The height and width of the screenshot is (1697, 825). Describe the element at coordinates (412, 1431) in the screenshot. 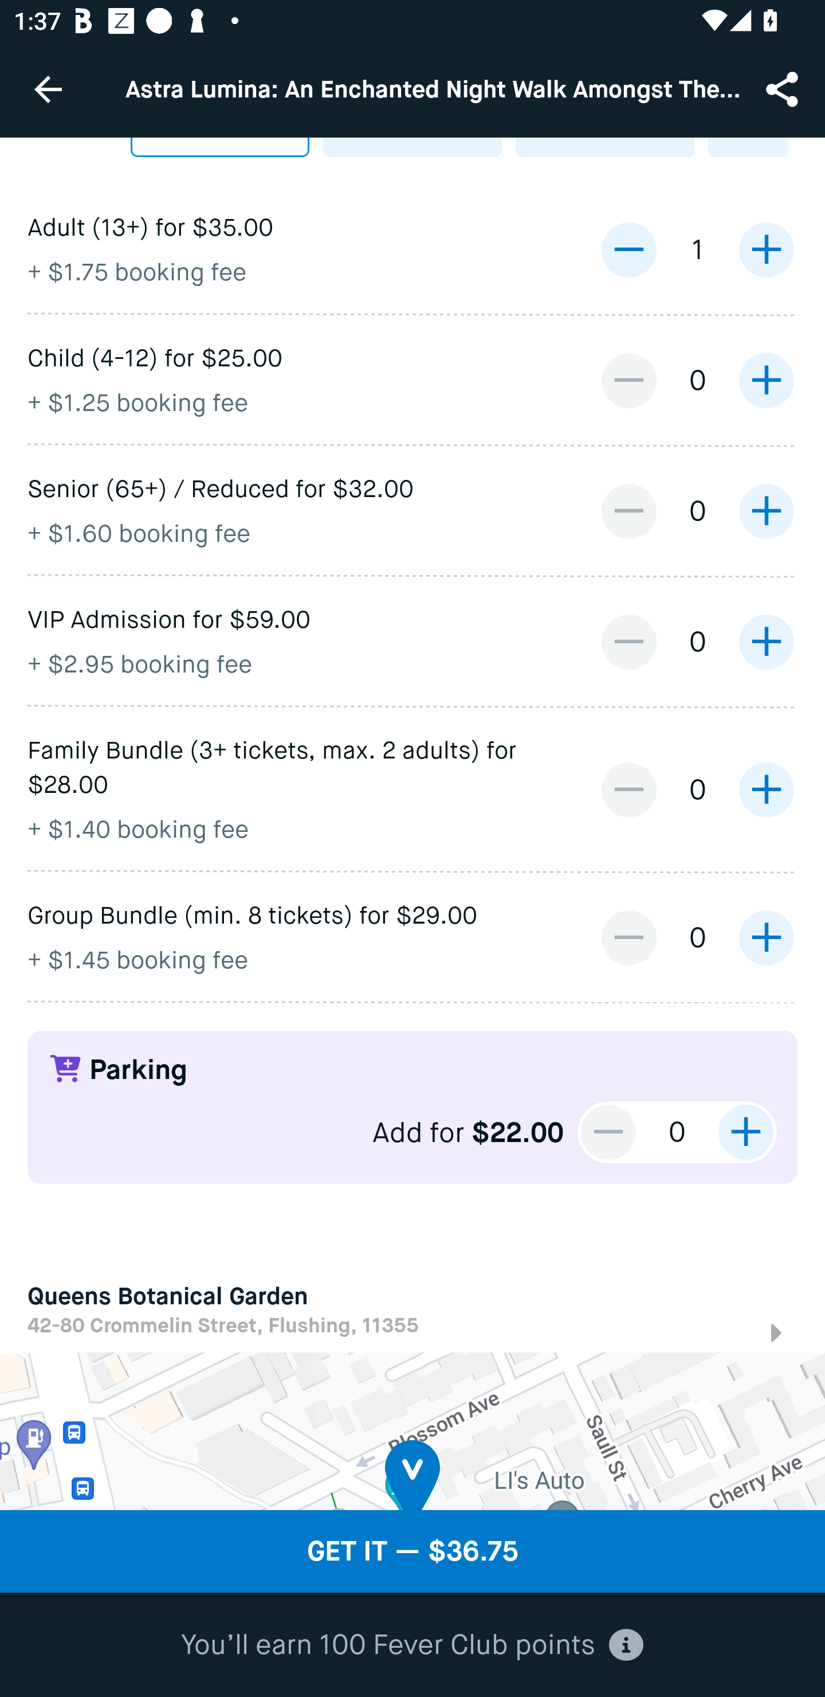

I see `Google Map Map Marker` at that location.